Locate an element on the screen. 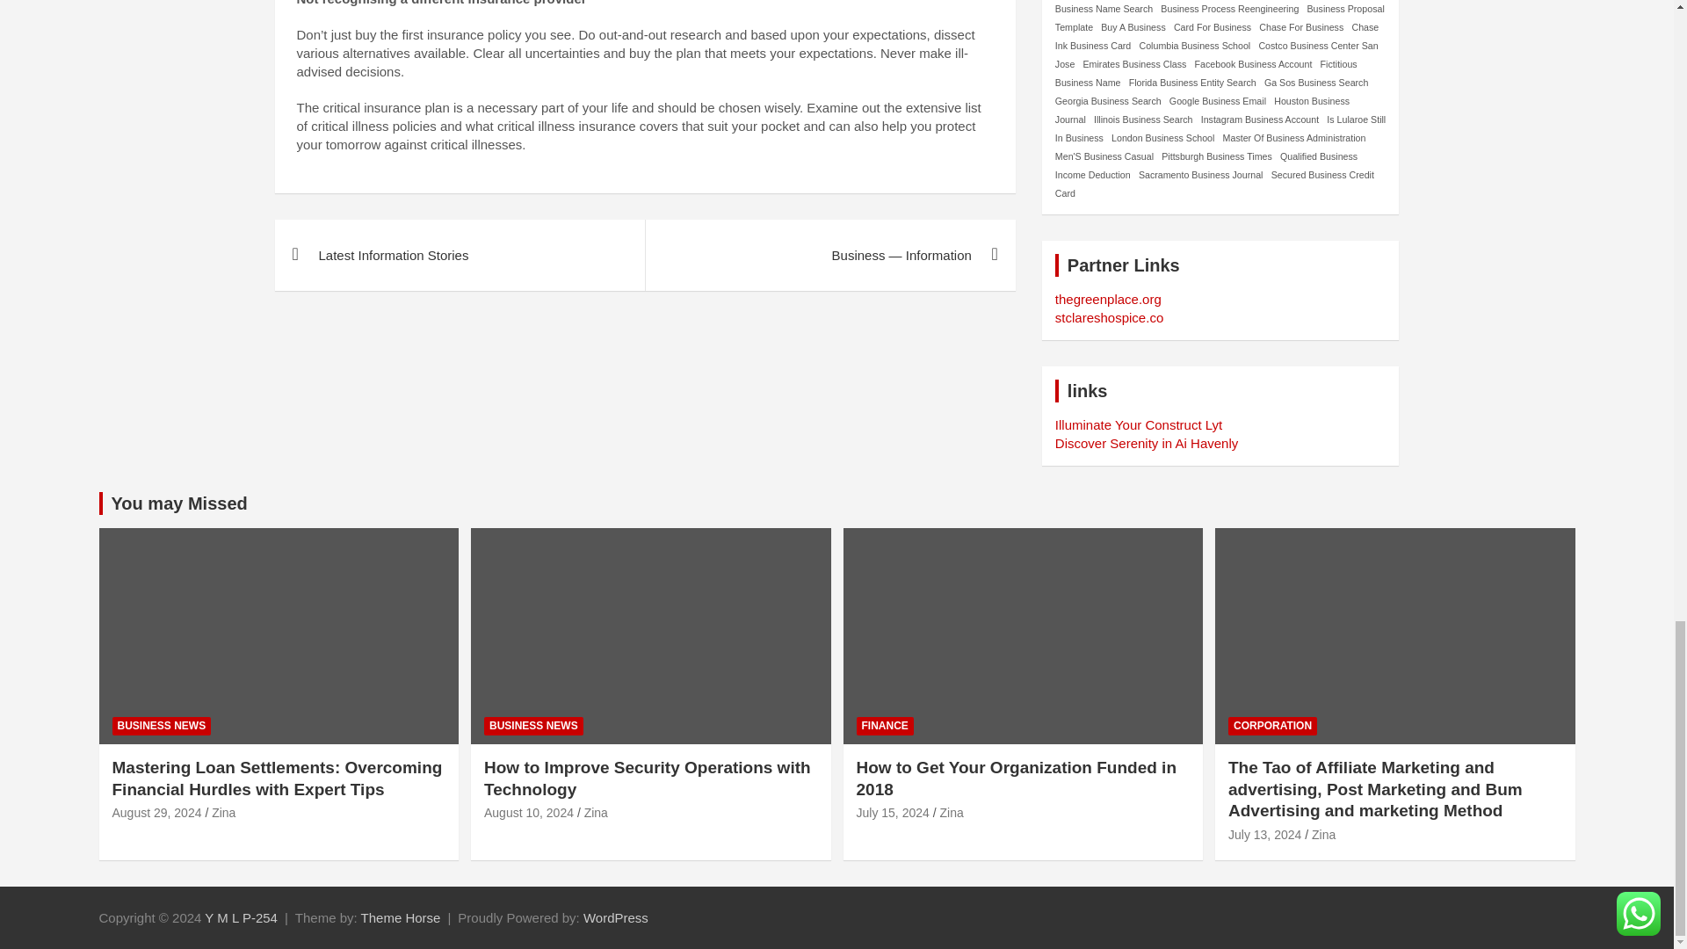 The height and width of the screenshot is (949, 1687). How to Improve Security Operations with Technology is located at coordinates (529, 812).